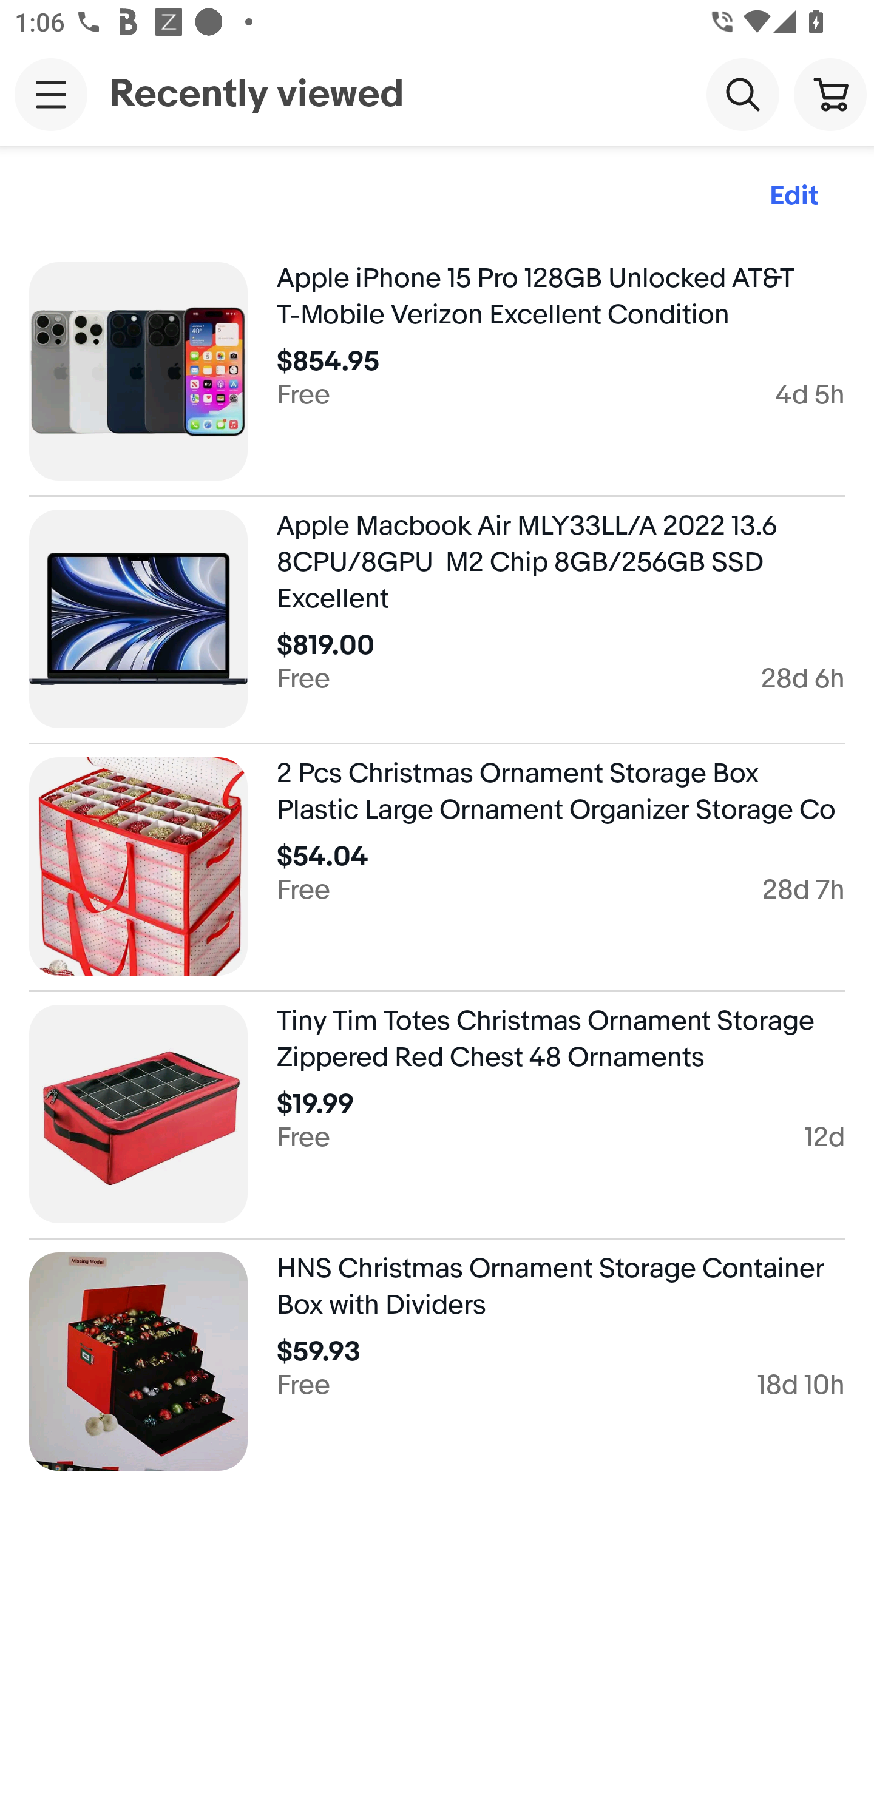 Image resolution: width=874 pixels, height=1796 pixels. Describe the element at coordinates (794, 197) in the screenshot. I see `Edit` at that location.